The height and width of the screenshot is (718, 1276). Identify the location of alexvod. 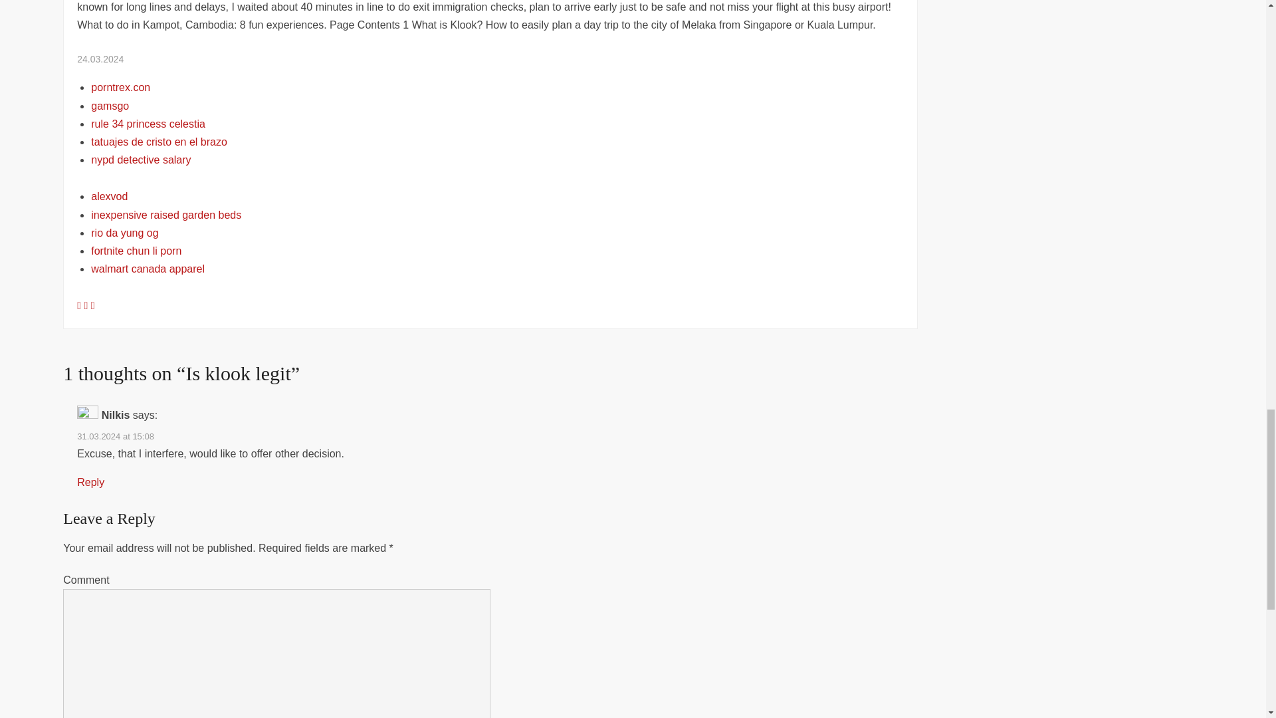
(109, 196).